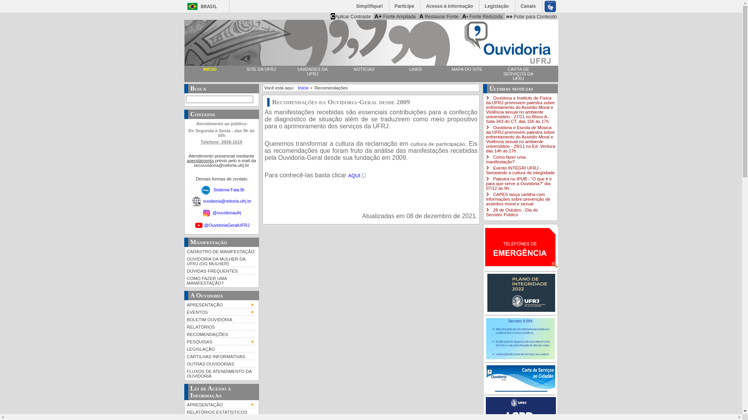 The width and height of the screenshot is (748, 420). Describe the element at coordinates (312, 72) in the screenshot. I see `UNIDADES DA UFRJ` at that location.